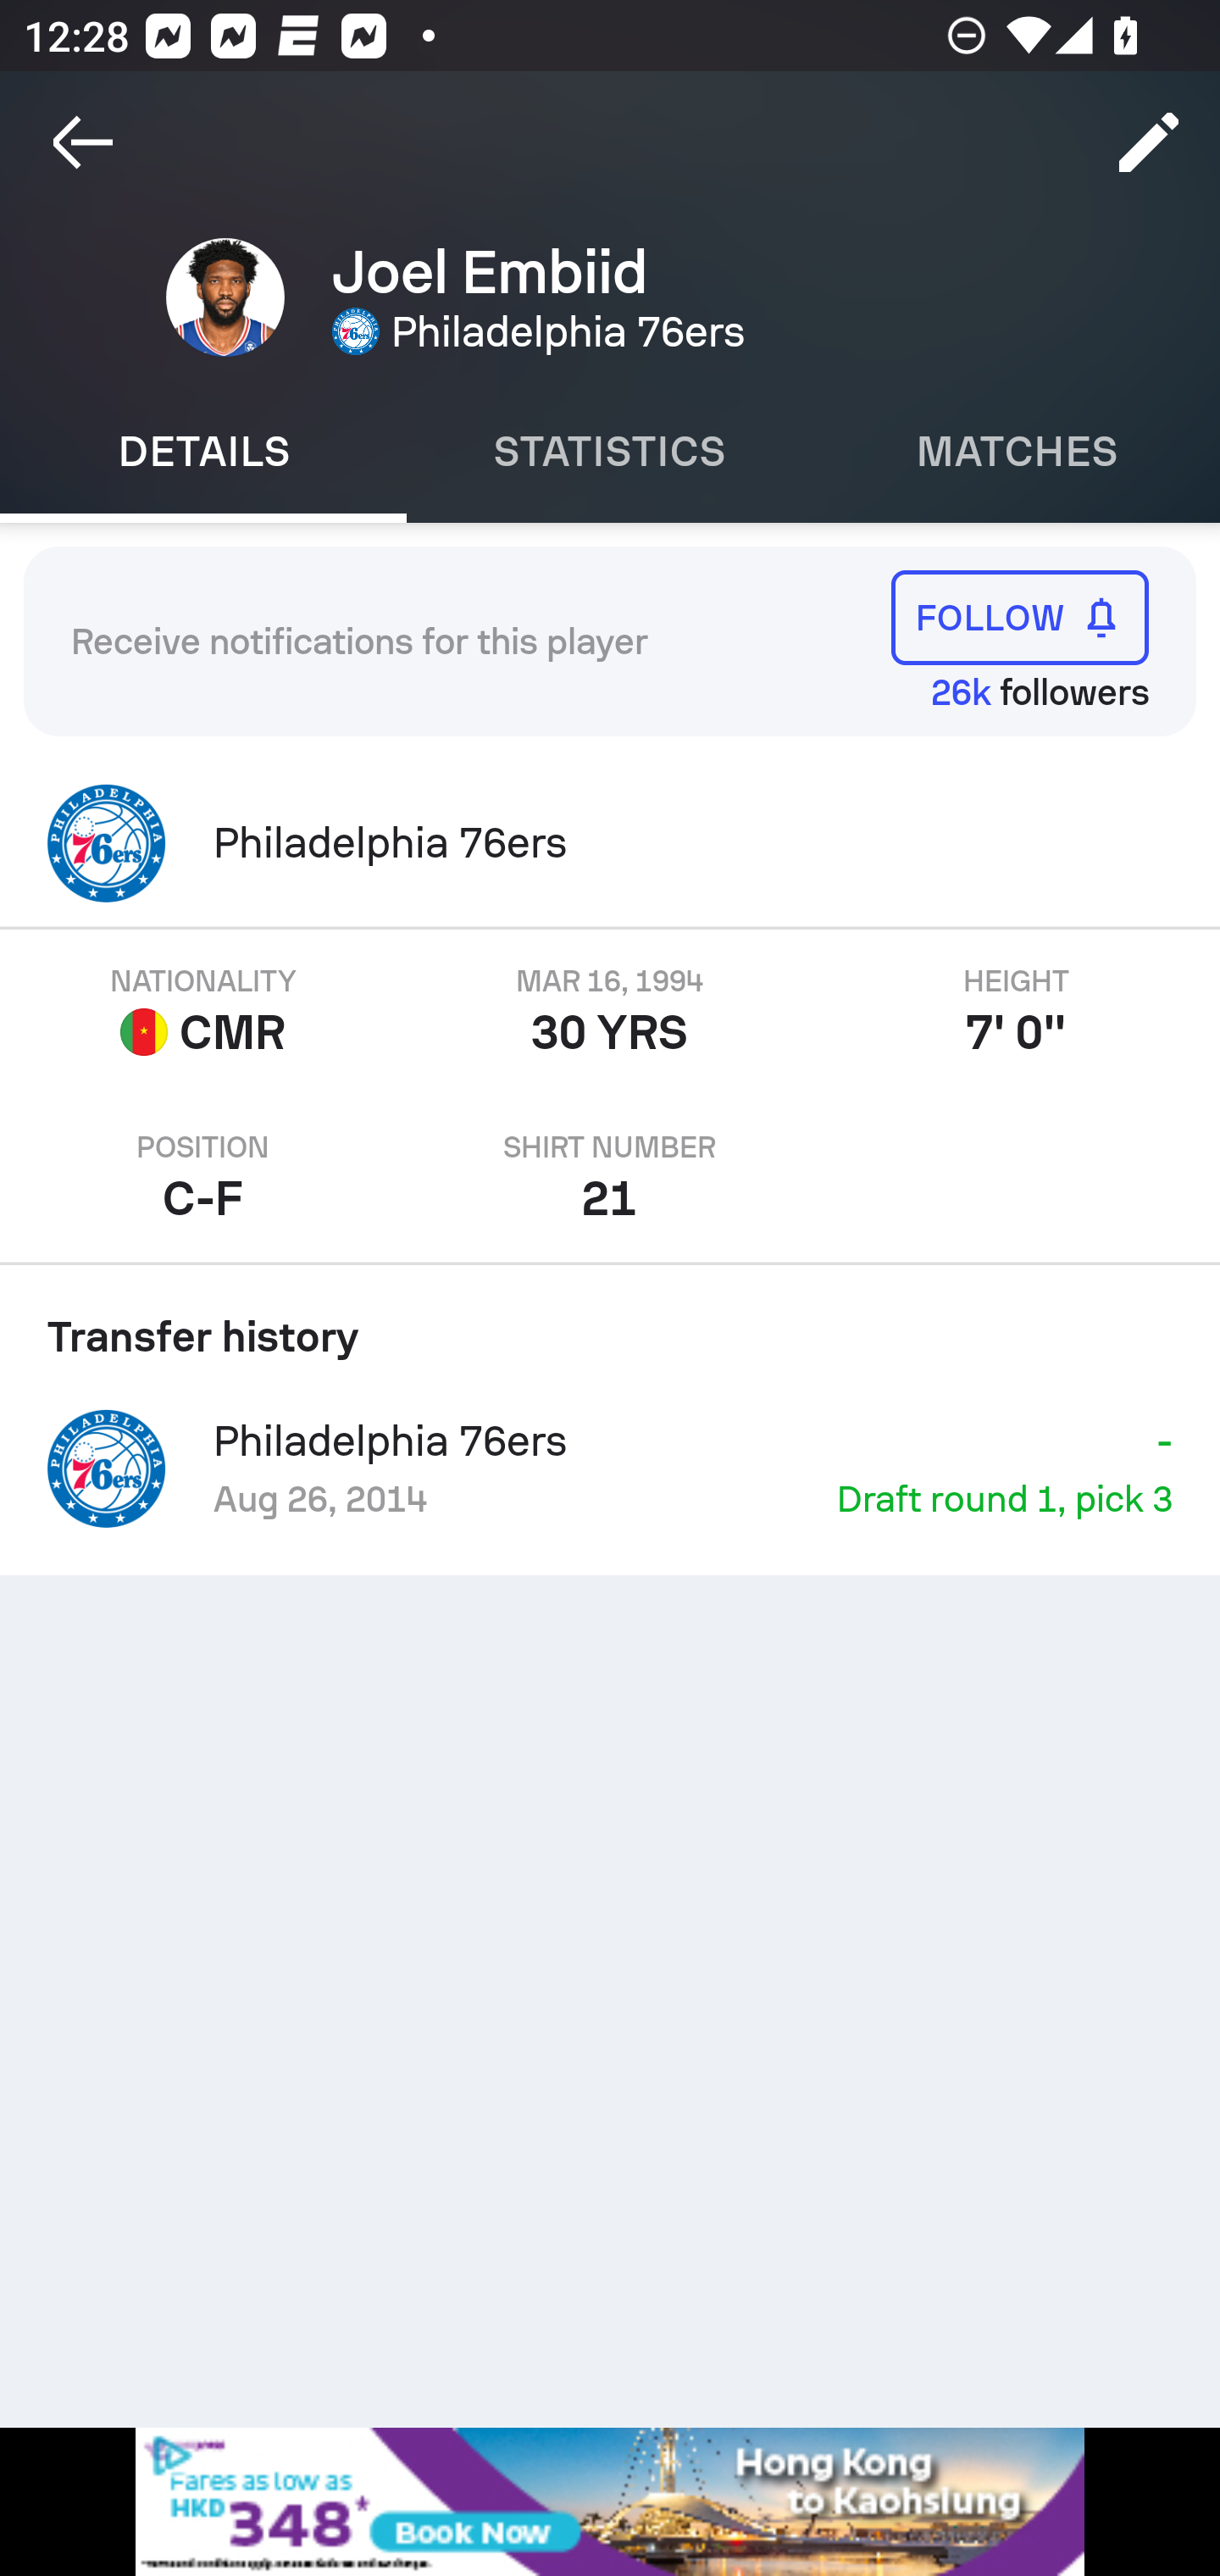 Image resolution: width=1220 pixels, height=2576 pixels. I want to click on Philadelphia 76ers, so click(610, 843).